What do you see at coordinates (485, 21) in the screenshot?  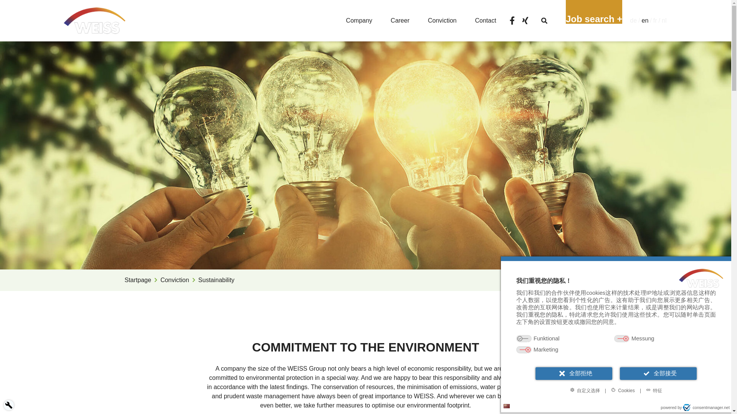 I see `Contact` at bounding box center [485, 21].